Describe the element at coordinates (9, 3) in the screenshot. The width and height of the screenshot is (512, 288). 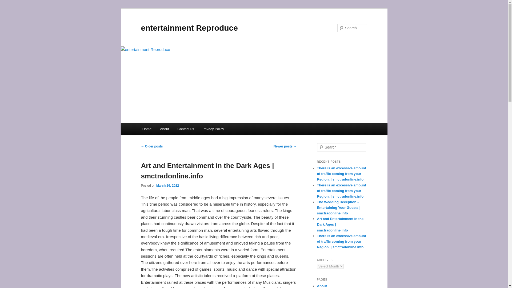
I see `Search` at that location.